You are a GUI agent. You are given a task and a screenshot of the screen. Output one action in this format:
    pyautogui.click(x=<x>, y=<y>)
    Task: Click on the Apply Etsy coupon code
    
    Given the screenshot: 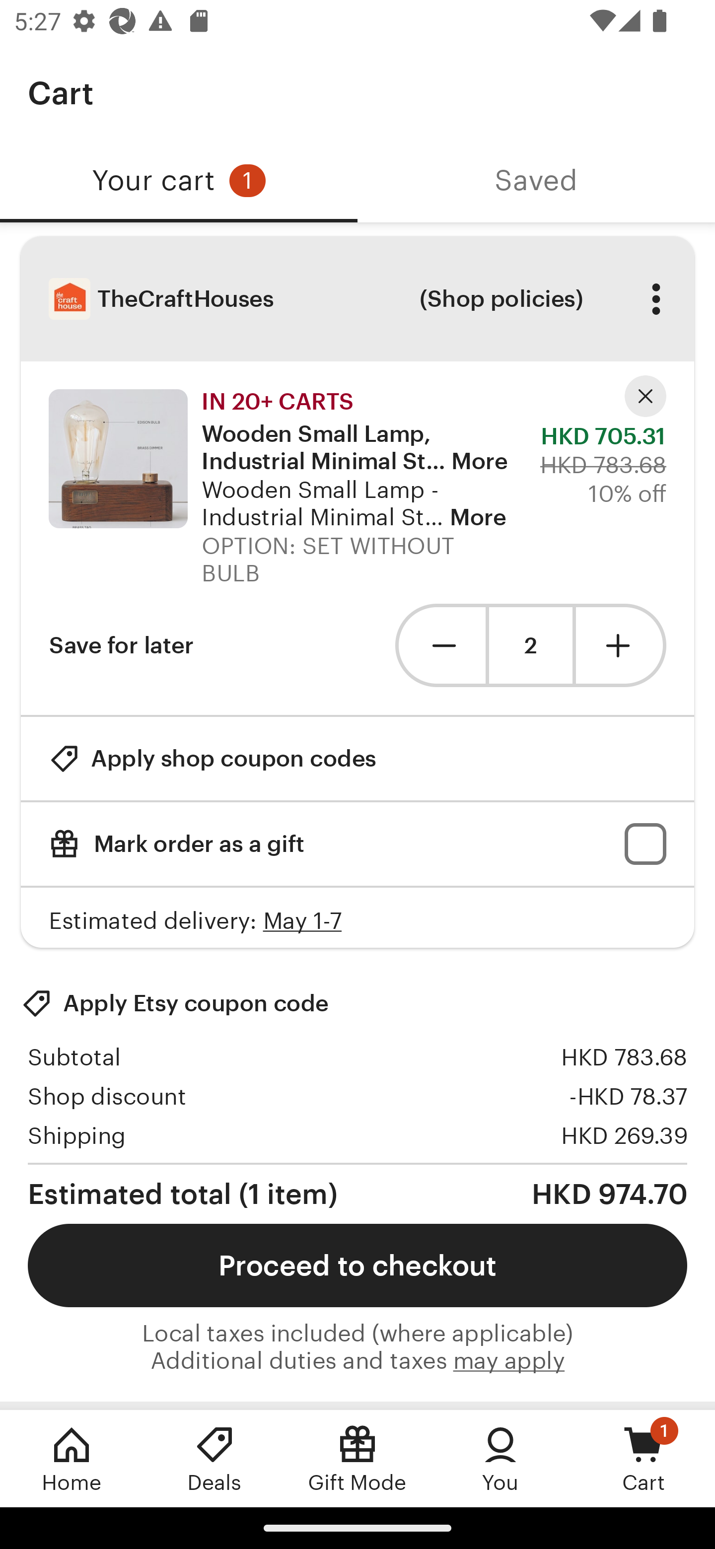 What is the action you would take?
    pyautogui.click(x=175, y=1004)
    